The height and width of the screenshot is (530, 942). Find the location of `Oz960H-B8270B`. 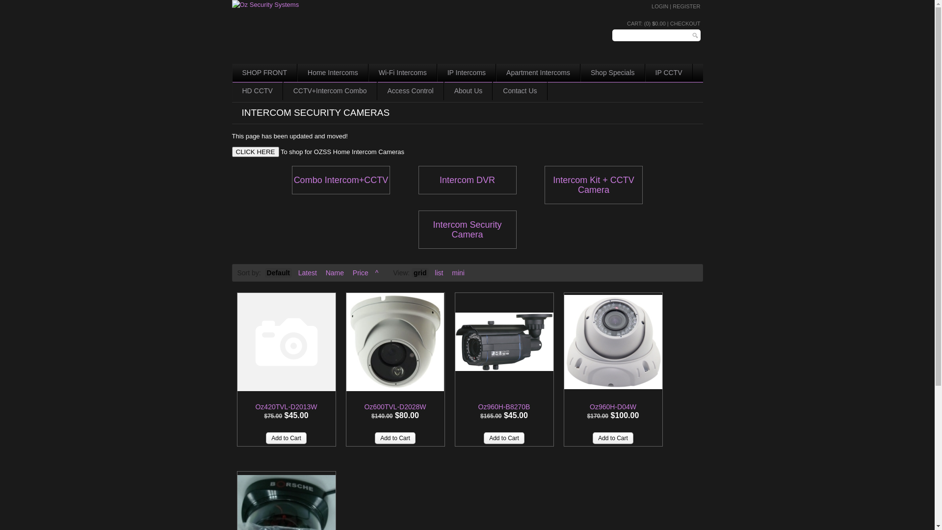

Oz960H-B8270B is located at coordinates (504, 342).